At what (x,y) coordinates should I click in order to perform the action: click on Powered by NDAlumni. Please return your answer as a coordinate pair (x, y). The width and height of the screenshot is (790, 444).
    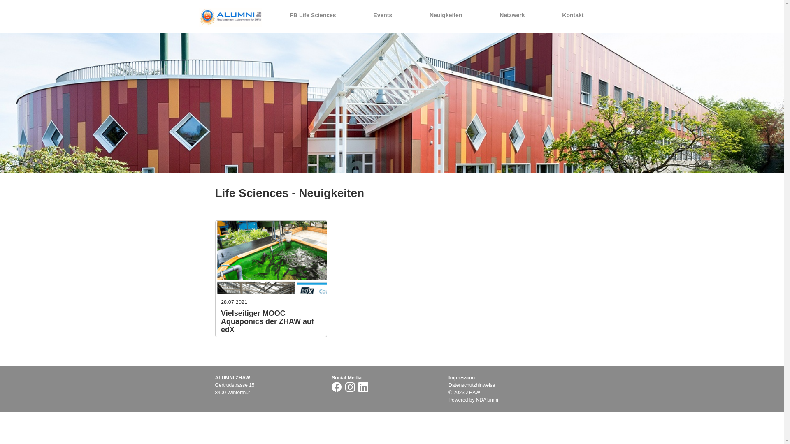
    Looking at the image, I should click on (473, 400).